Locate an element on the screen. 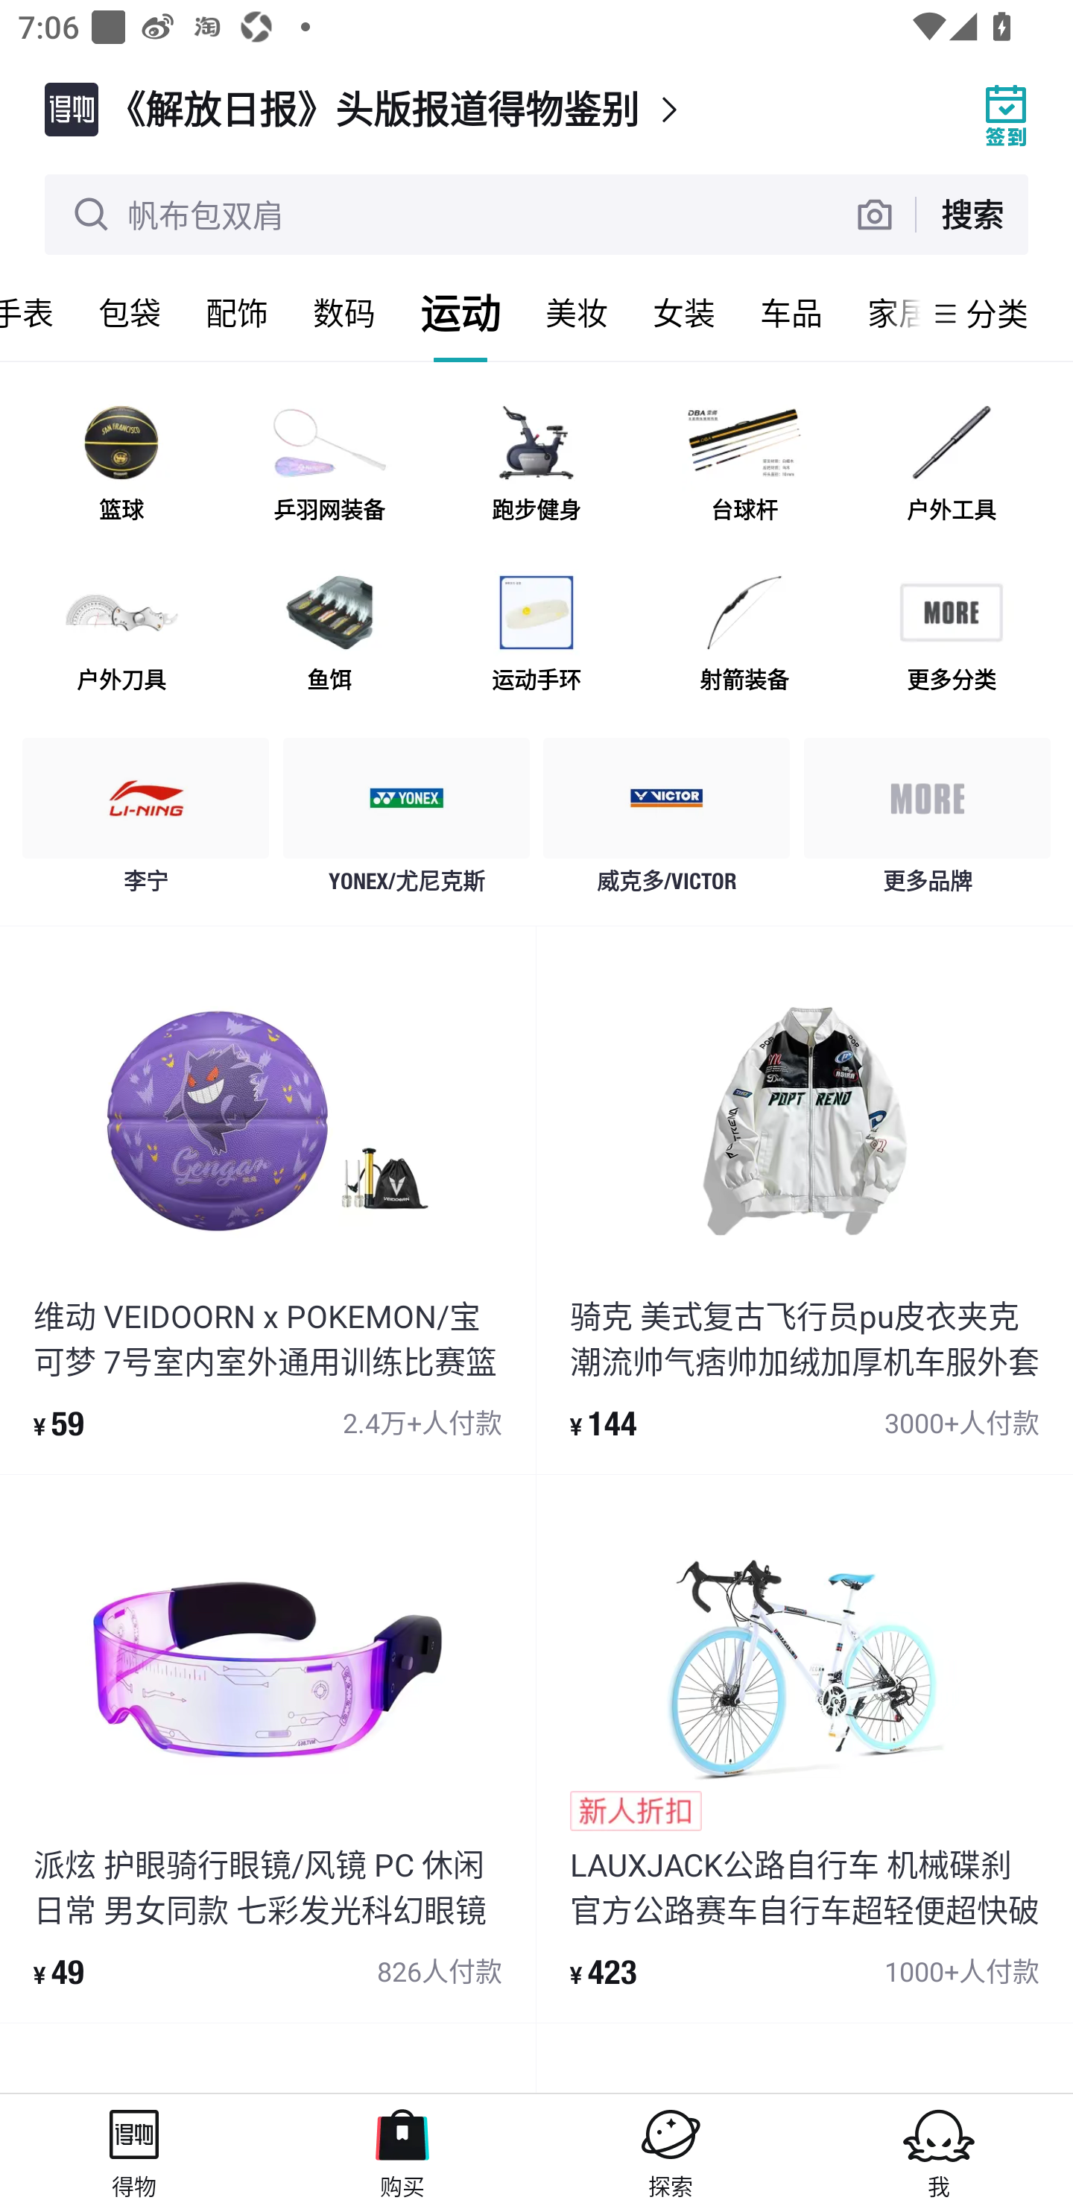 The width and height of the screenshot is (1073, 2206). 搜索 is located at coordinates (972, 213).